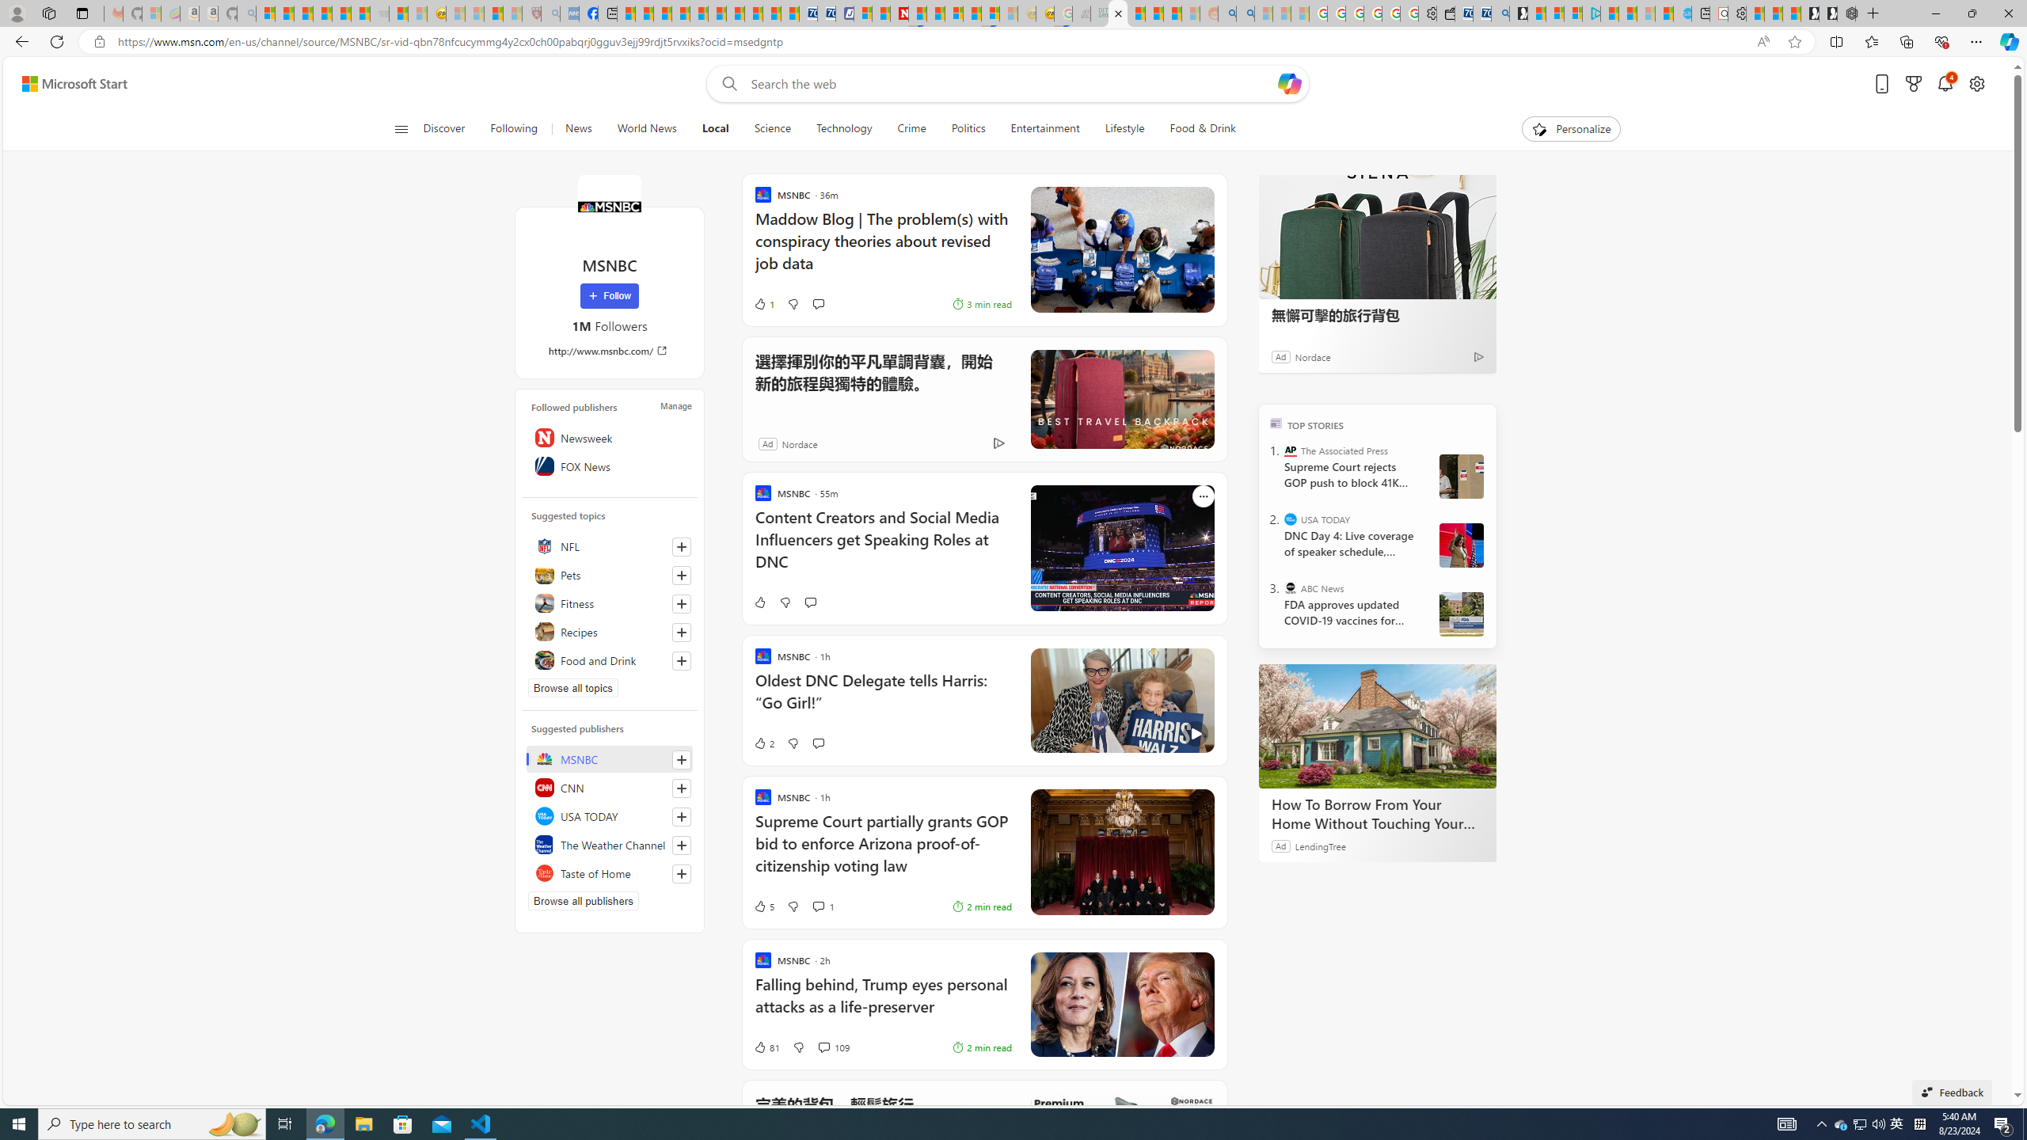  Describe the element at coordinates (610, 603) in the screenshot. I see `Fitness` at that location.